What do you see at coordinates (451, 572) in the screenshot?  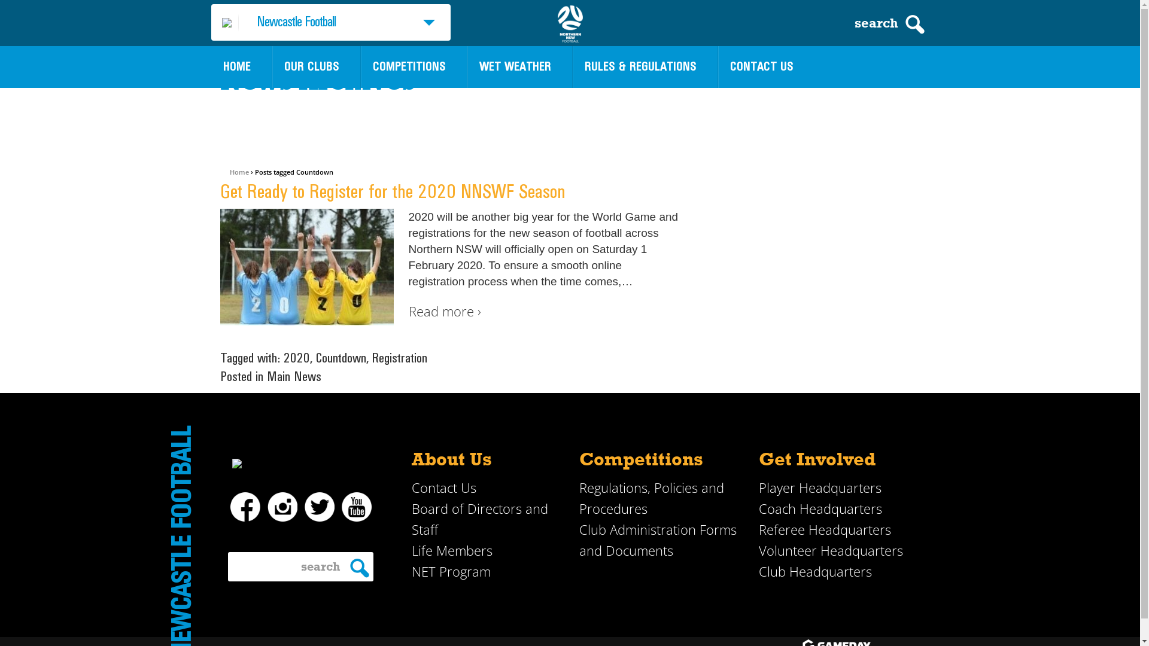 I see `NET Program` at bounding box center [451, 572].